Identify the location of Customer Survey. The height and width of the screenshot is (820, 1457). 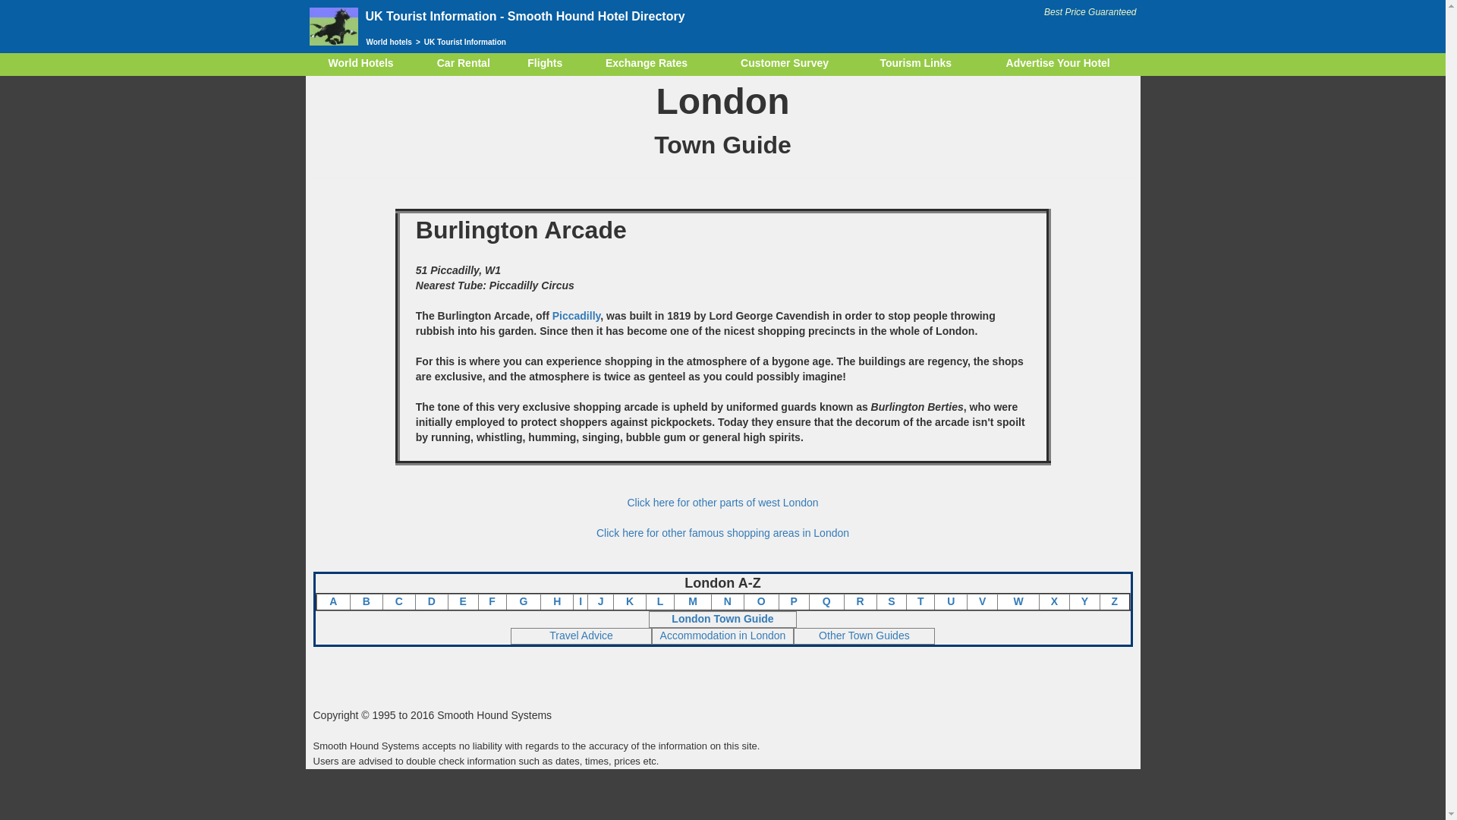
(785, 64).